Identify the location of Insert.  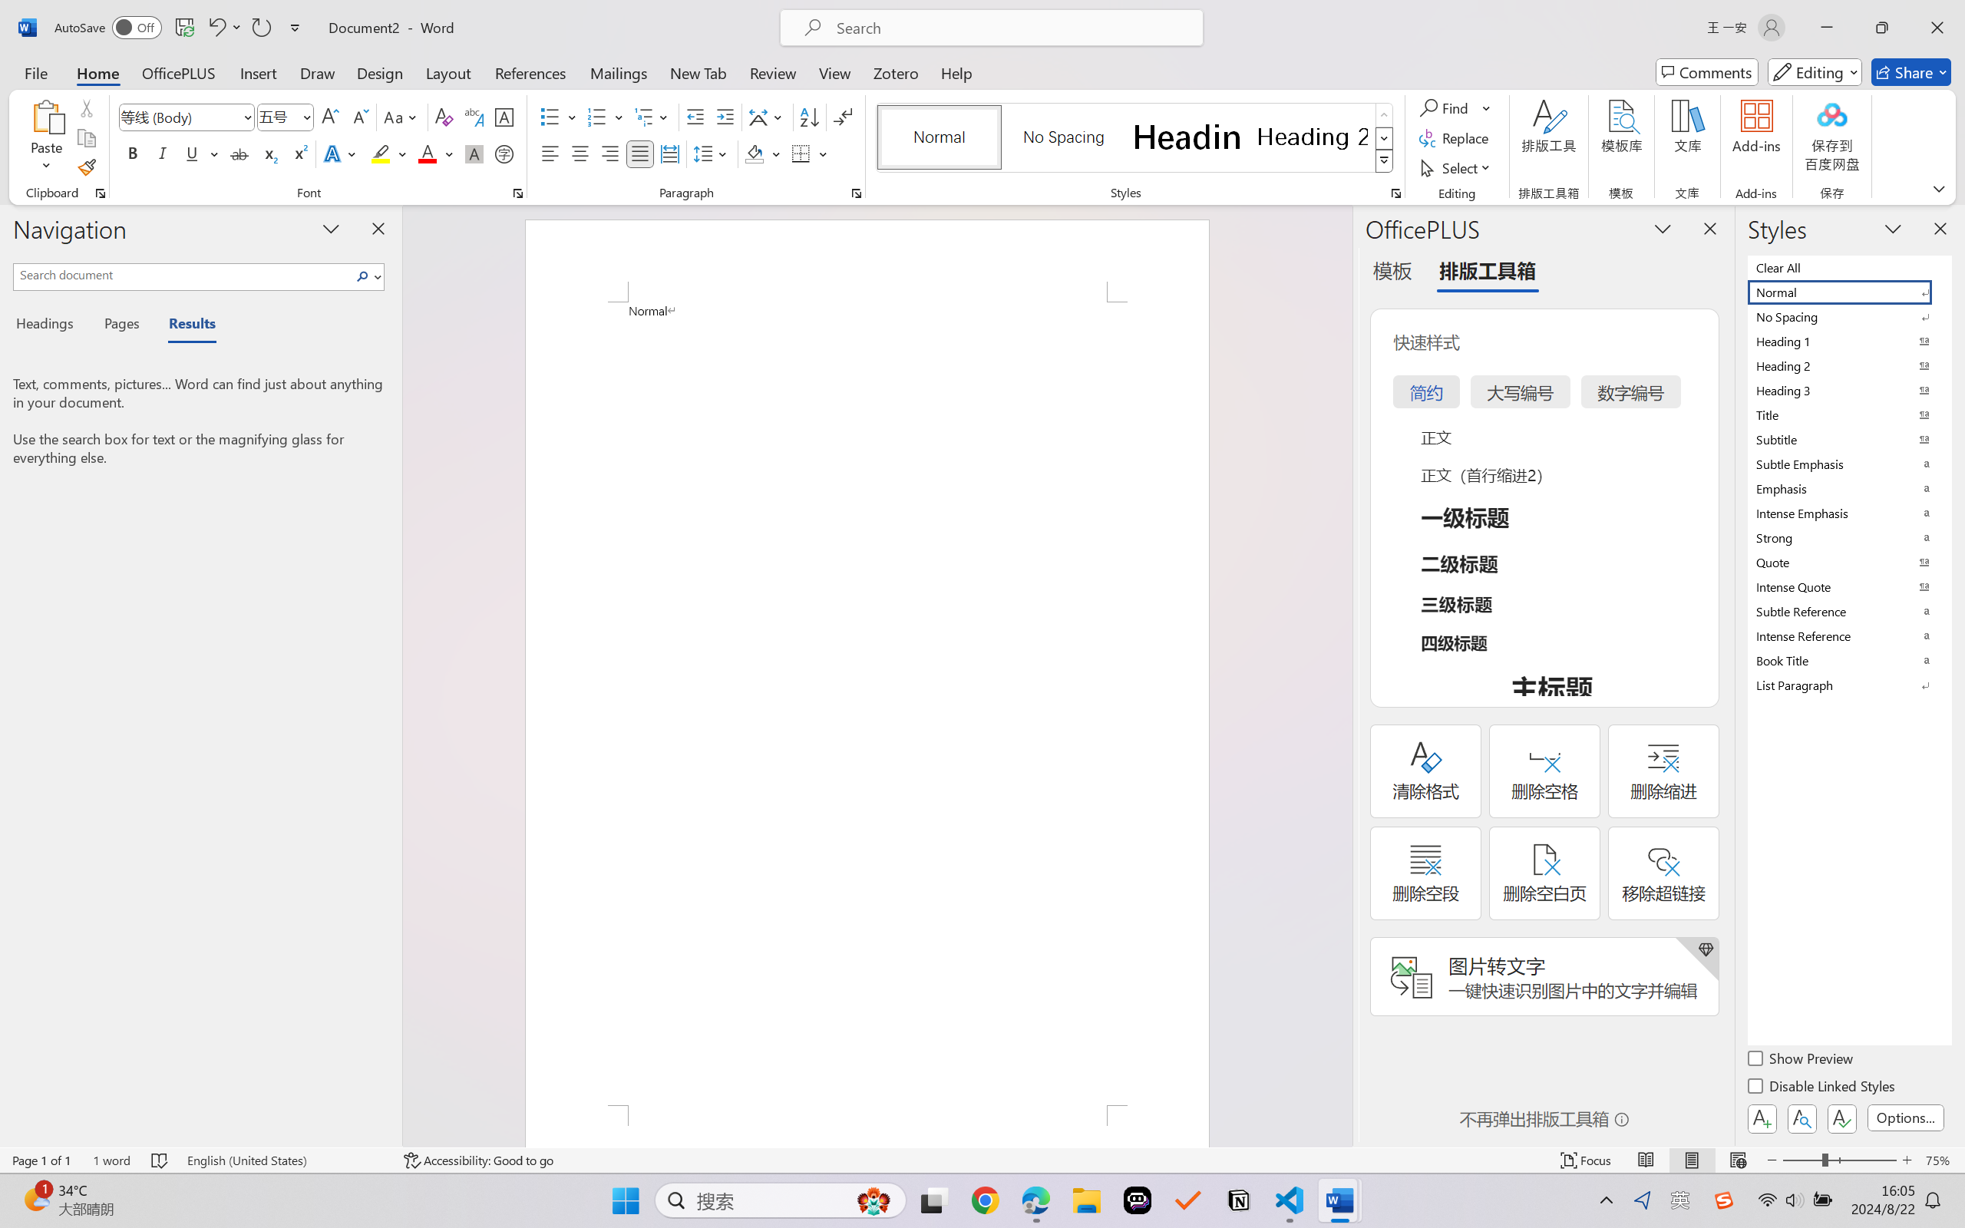
(258, 72).